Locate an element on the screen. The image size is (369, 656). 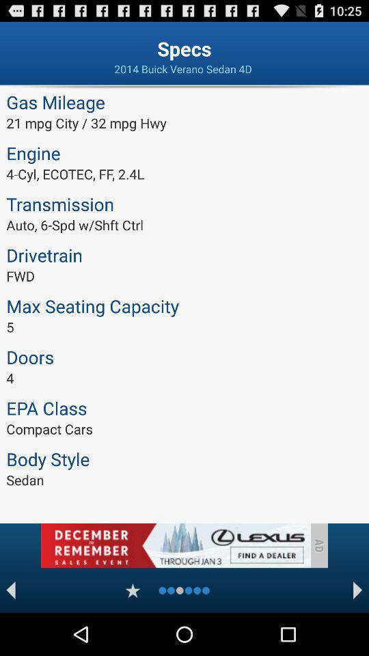
next page is located at coordinates (358, 590).